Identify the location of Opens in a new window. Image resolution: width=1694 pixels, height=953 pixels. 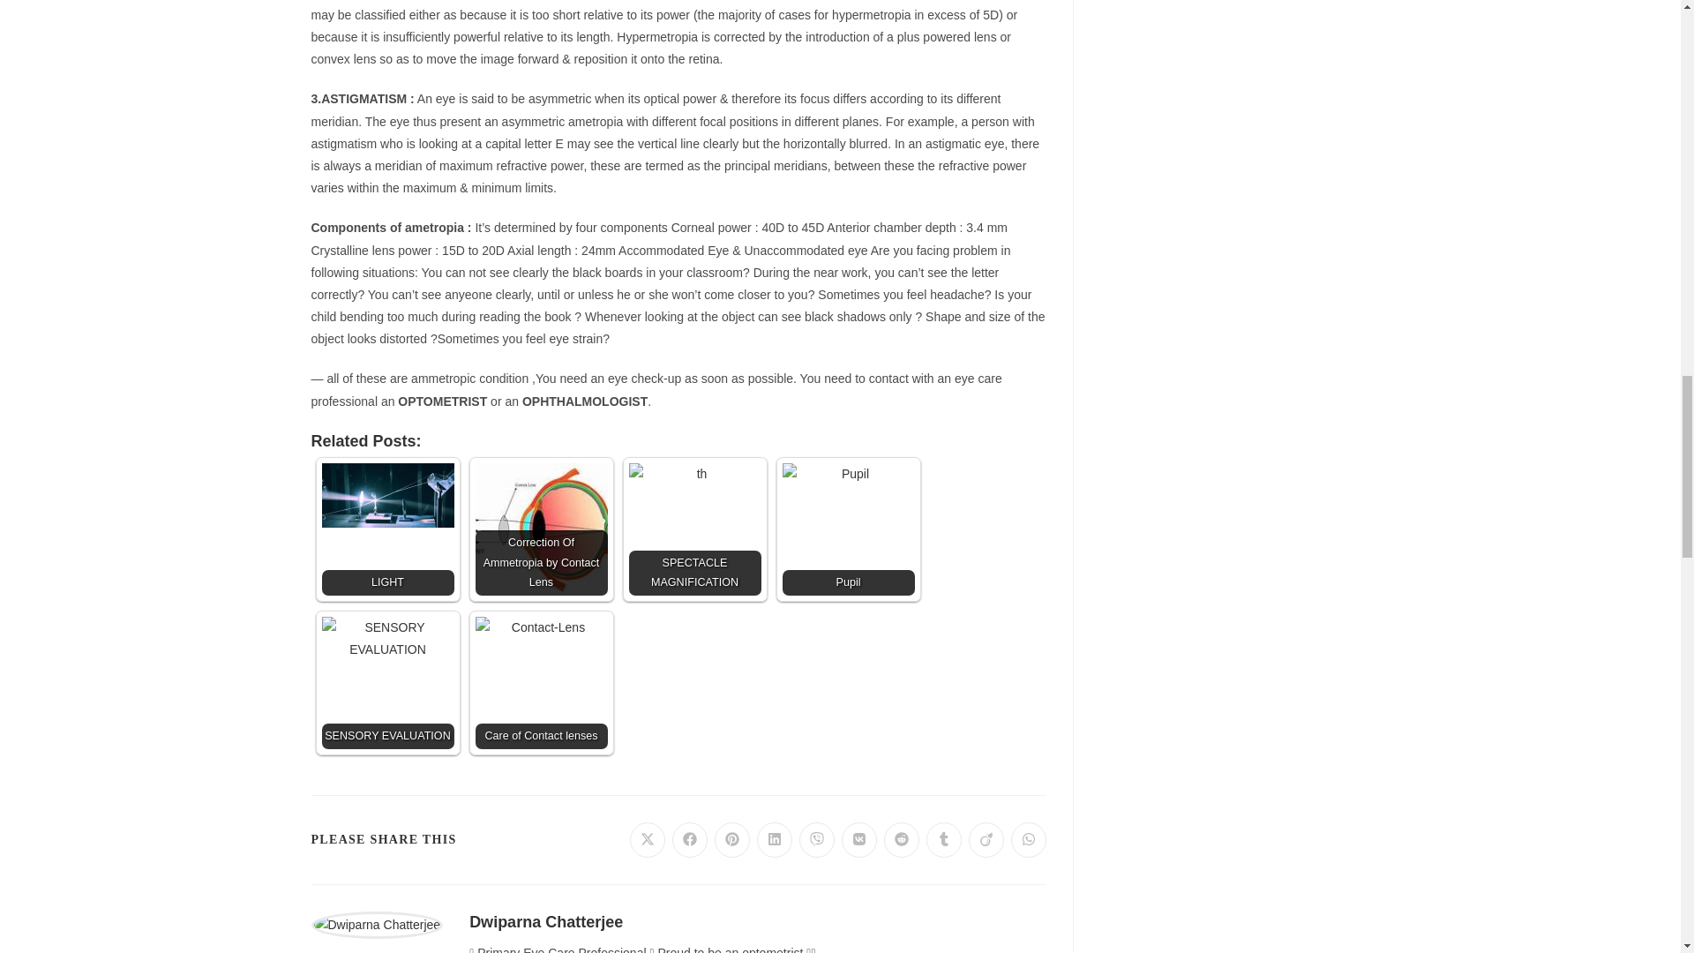
(690, 840).